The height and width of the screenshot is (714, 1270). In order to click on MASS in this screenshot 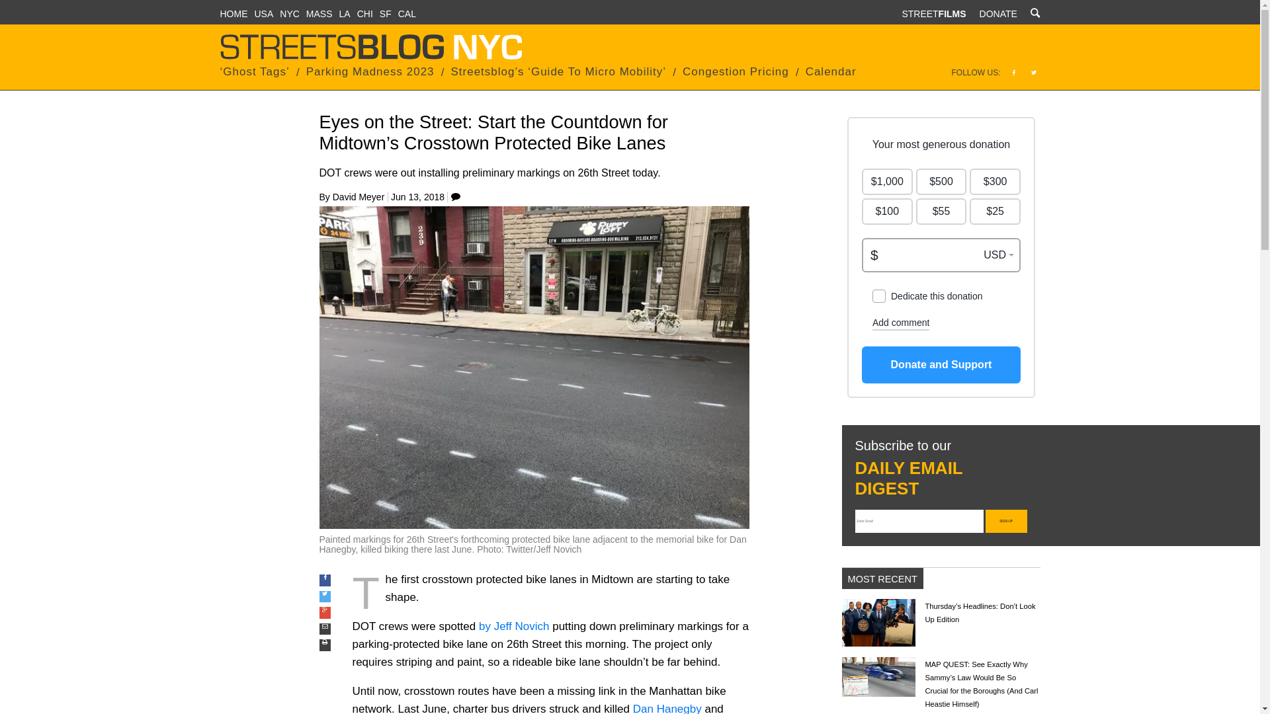, I will do `click(319, 13)`.